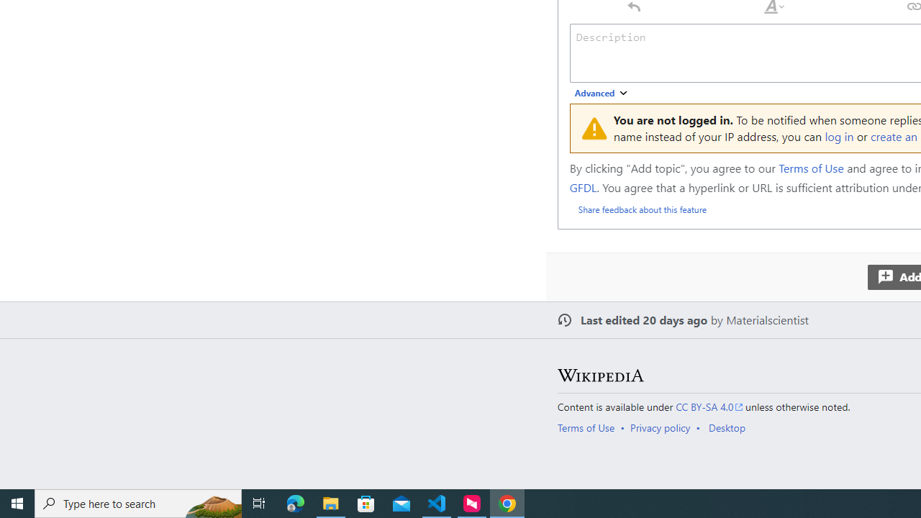 The height and width of the screenshot is (518, 921). I want to click on Privacy policy, so click(661, 427).